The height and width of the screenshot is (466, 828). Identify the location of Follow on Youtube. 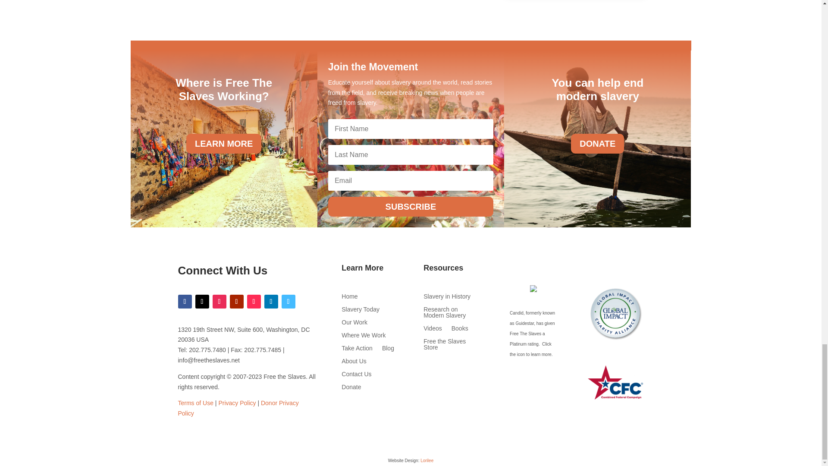
(236, 301).